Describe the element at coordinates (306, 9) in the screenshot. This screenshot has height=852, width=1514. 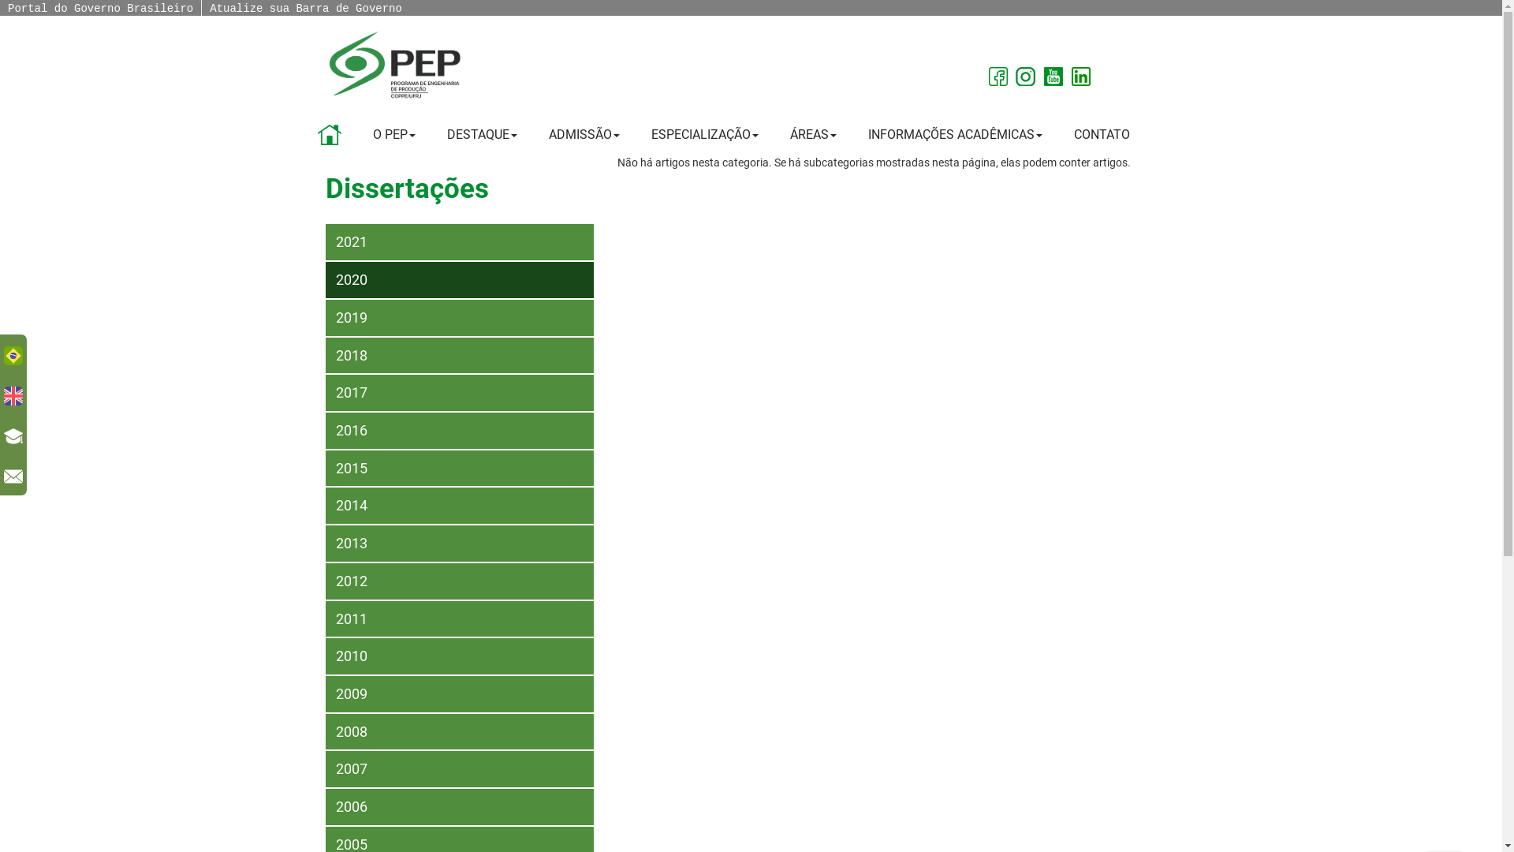
I see `Atualize sua Barra de Governo` at that location.